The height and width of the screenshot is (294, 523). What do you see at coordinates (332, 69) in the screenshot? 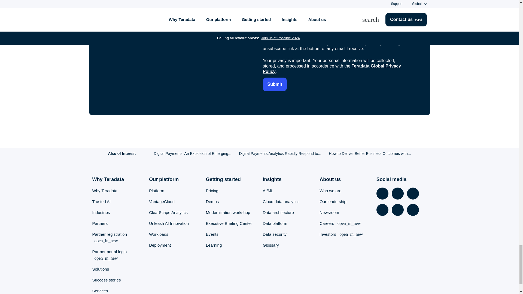
I see `Teradata Global Privacy Policy` at bounding box center [332, 69].